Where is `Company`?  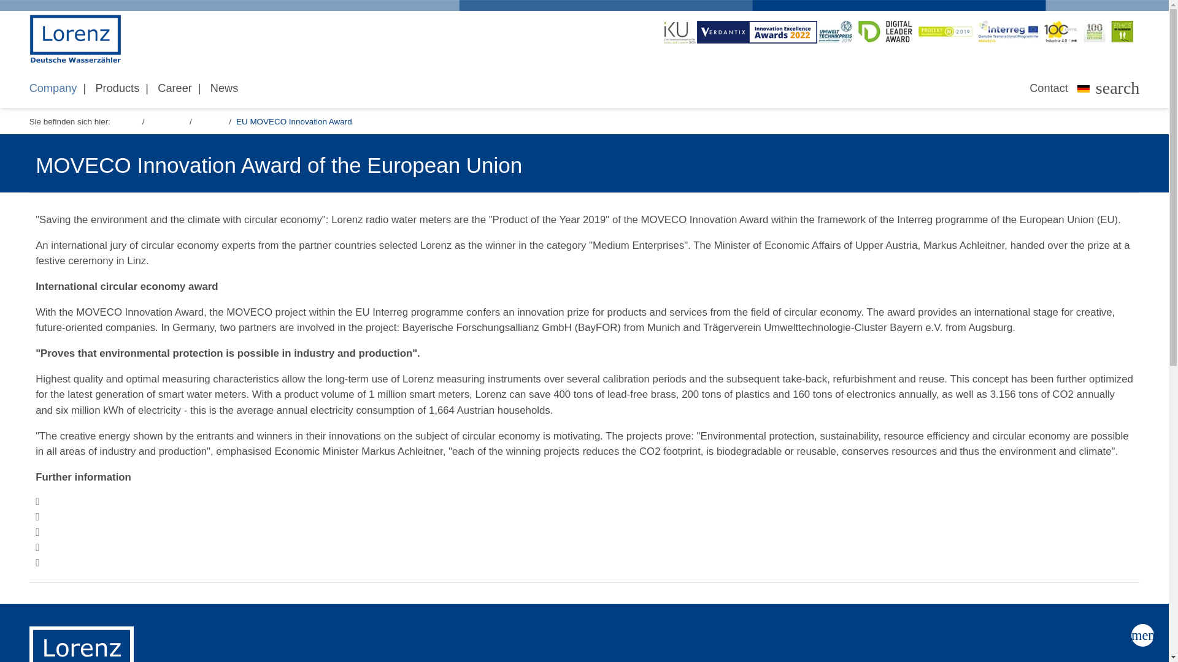
Company is located at coordinates (53, 88).